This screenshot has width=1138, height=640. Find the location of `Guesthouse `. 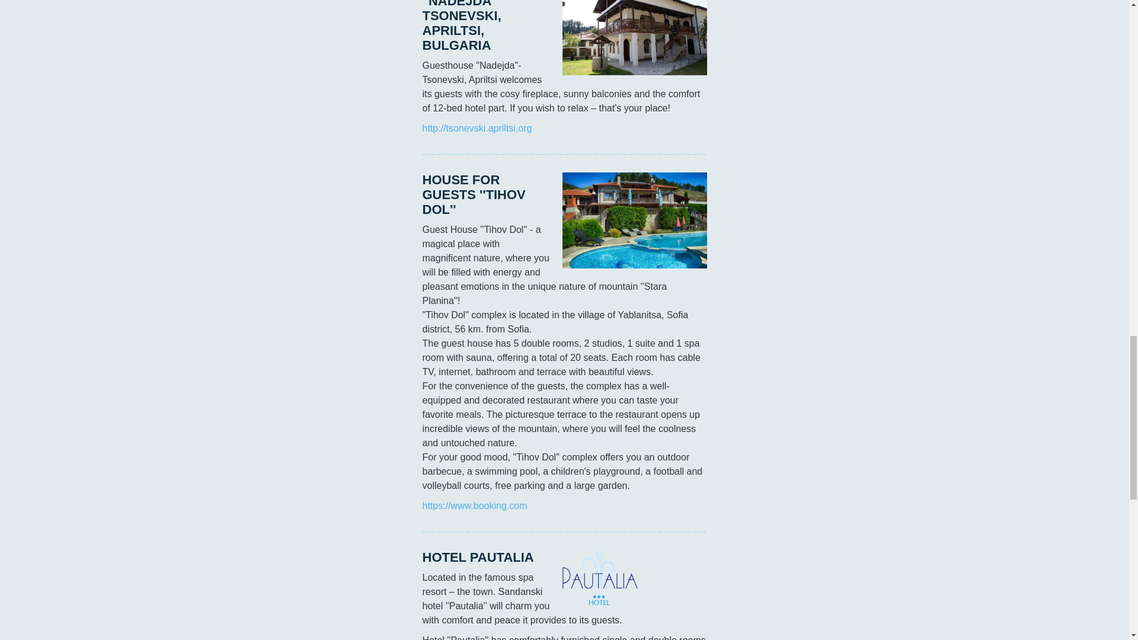

Guesthouse  is located at coordinates (634, 38).